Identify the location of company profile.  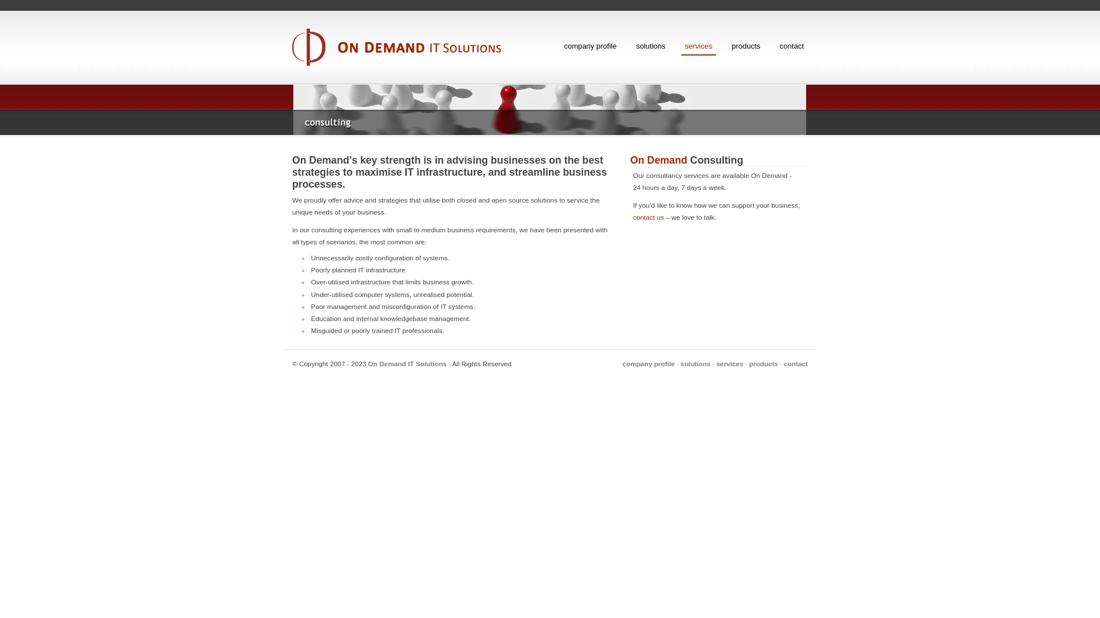
(590, 46).